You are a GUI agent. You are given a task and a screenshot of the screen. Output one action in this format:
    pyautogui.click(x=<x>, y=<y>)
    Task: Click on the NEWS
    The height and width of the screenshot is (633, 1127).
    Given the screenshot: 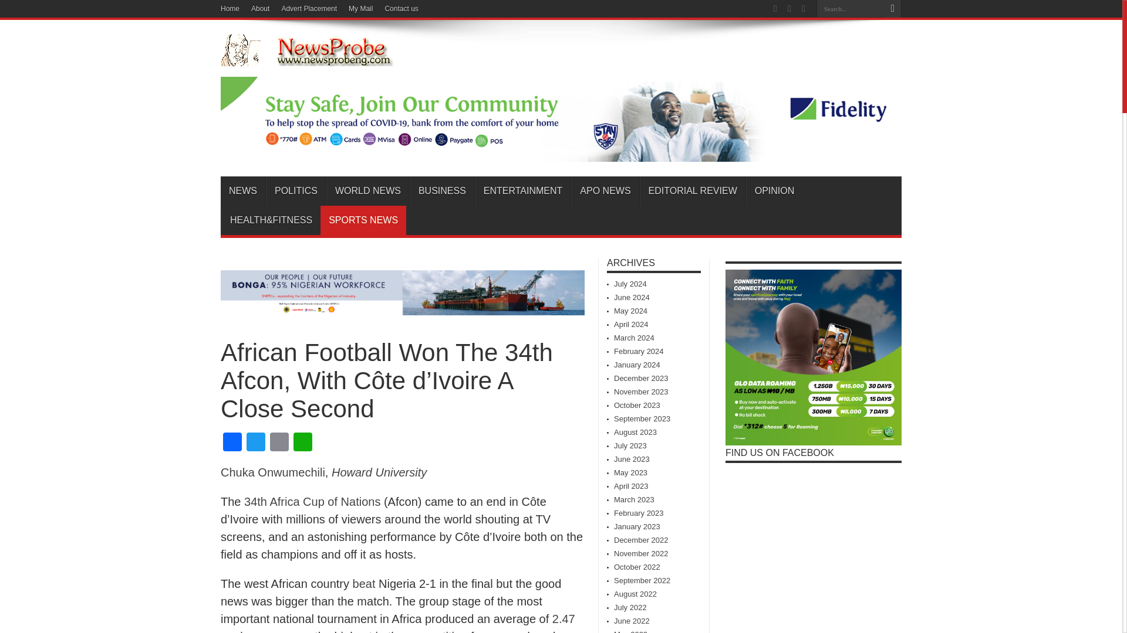 What is the action you would take?
    pyautogui.click(x=243, y=191)
    